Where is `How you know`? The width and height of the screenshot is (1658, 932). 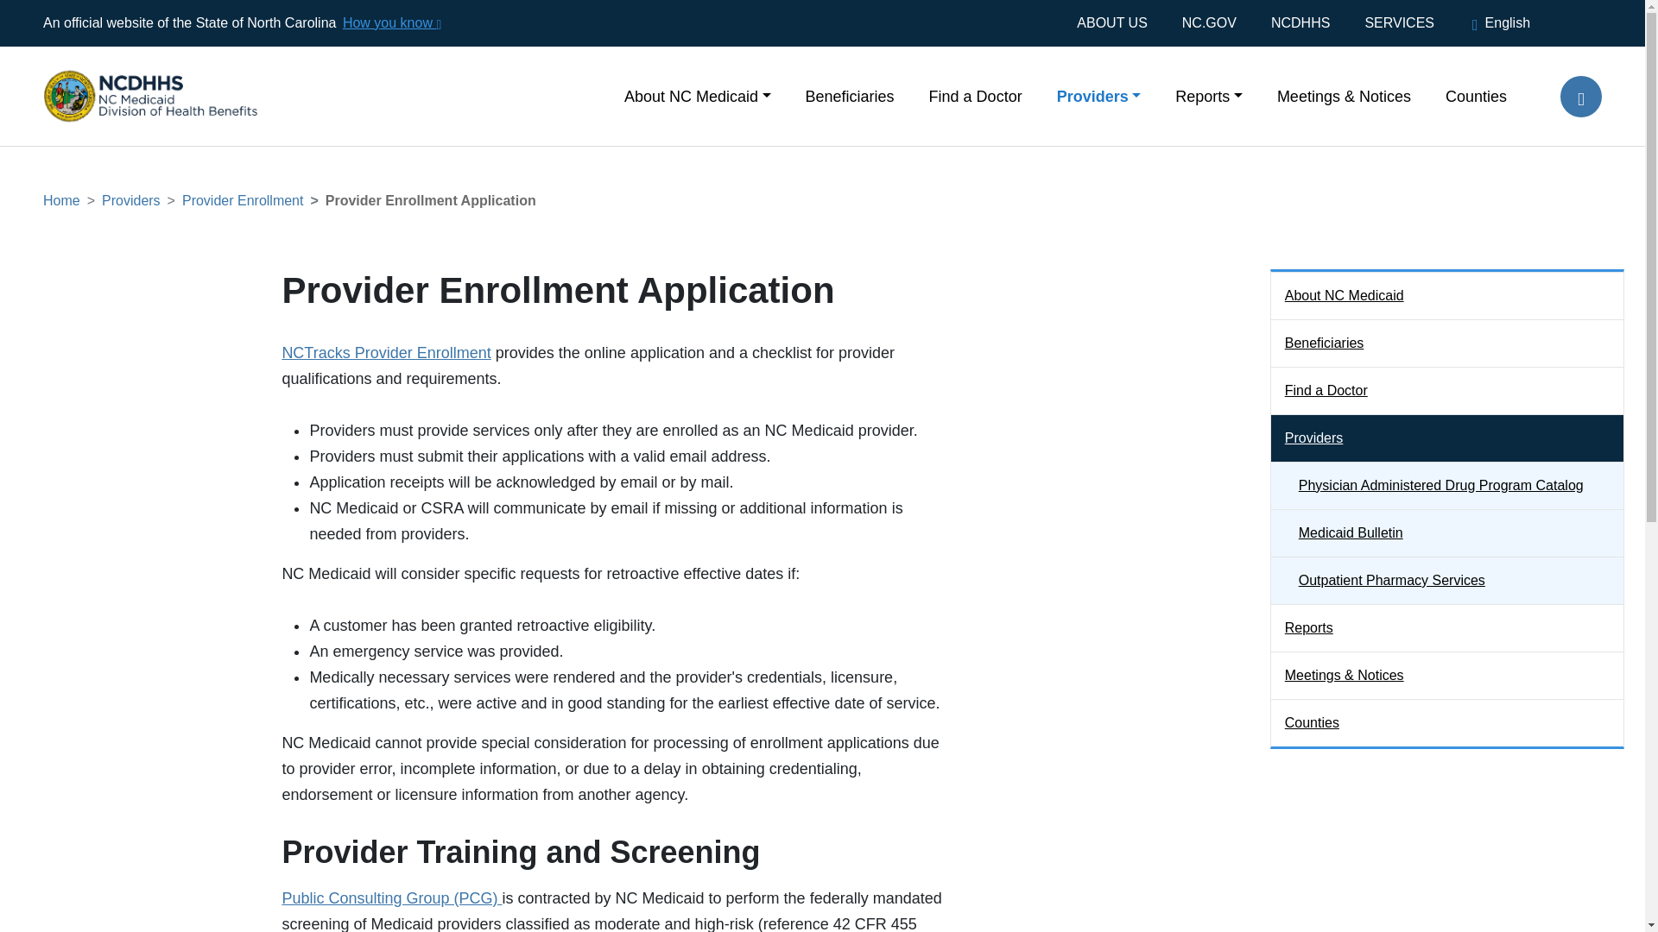
How you know is located at coordinates (390, 22).